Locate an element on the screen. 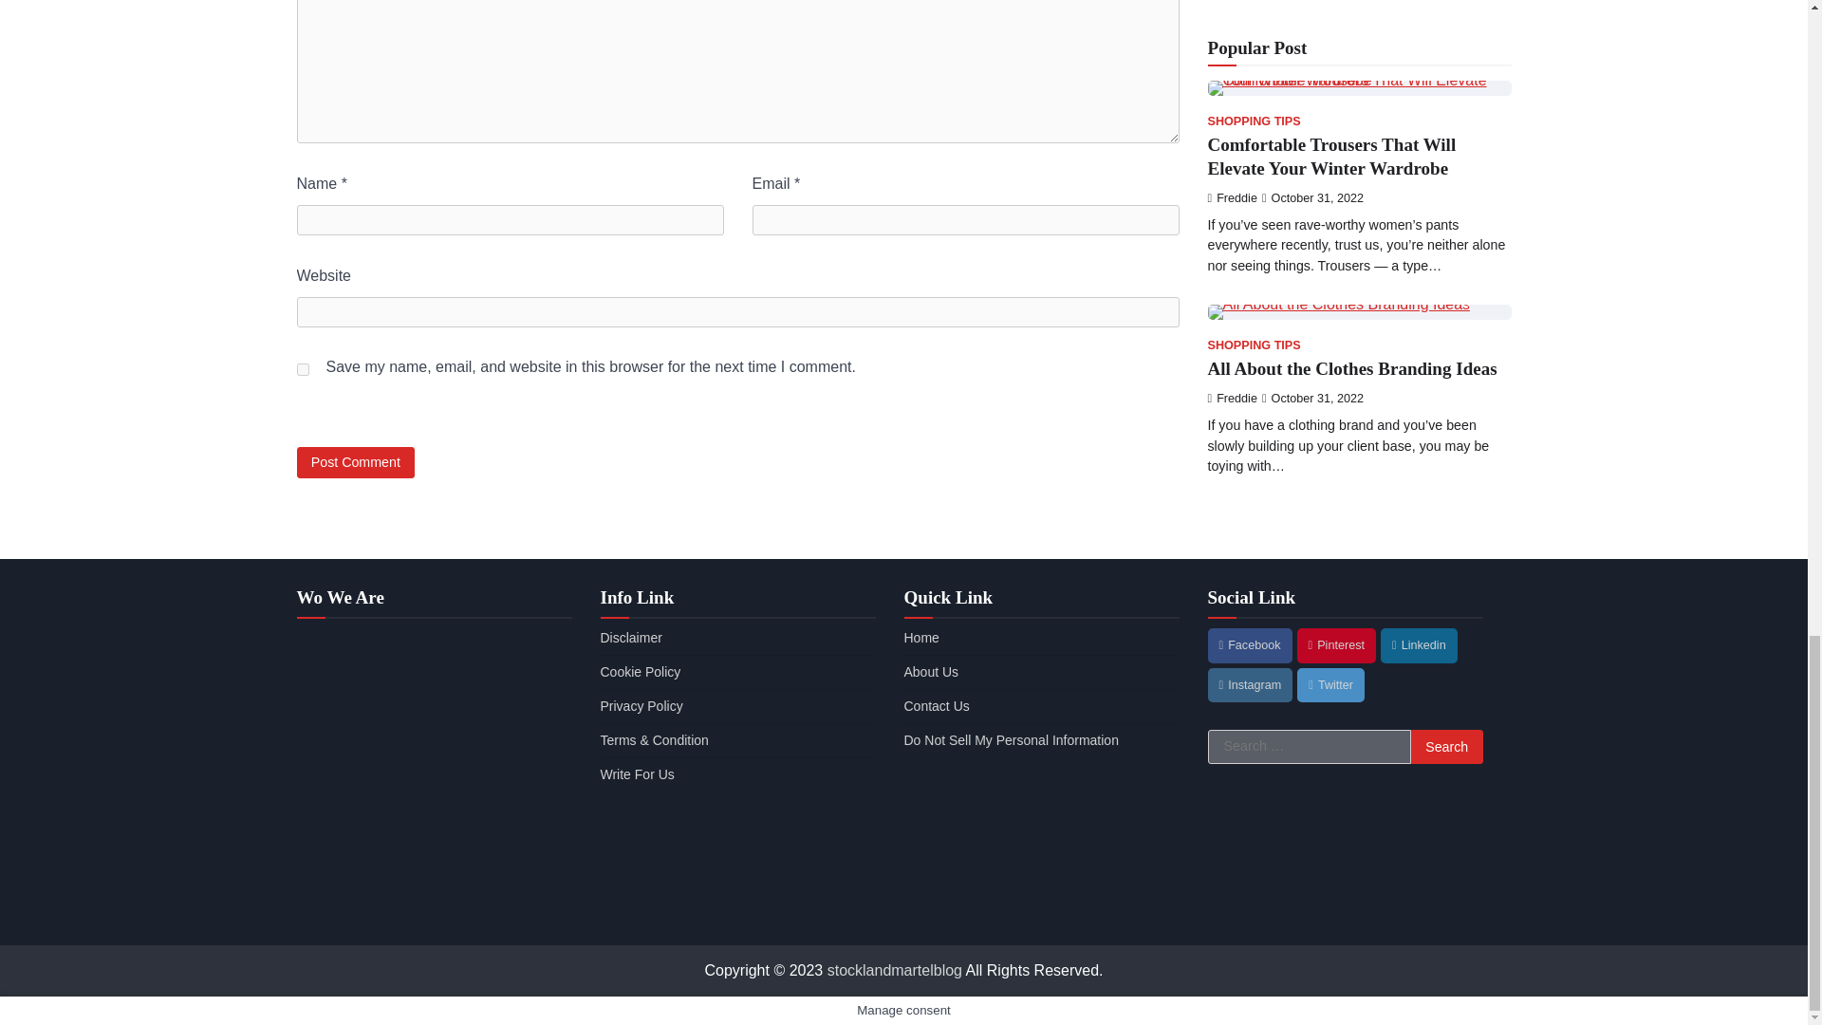 The height and width of the screenshot is (1025, 1822). Post Comment is located at coordinates (355, 462).